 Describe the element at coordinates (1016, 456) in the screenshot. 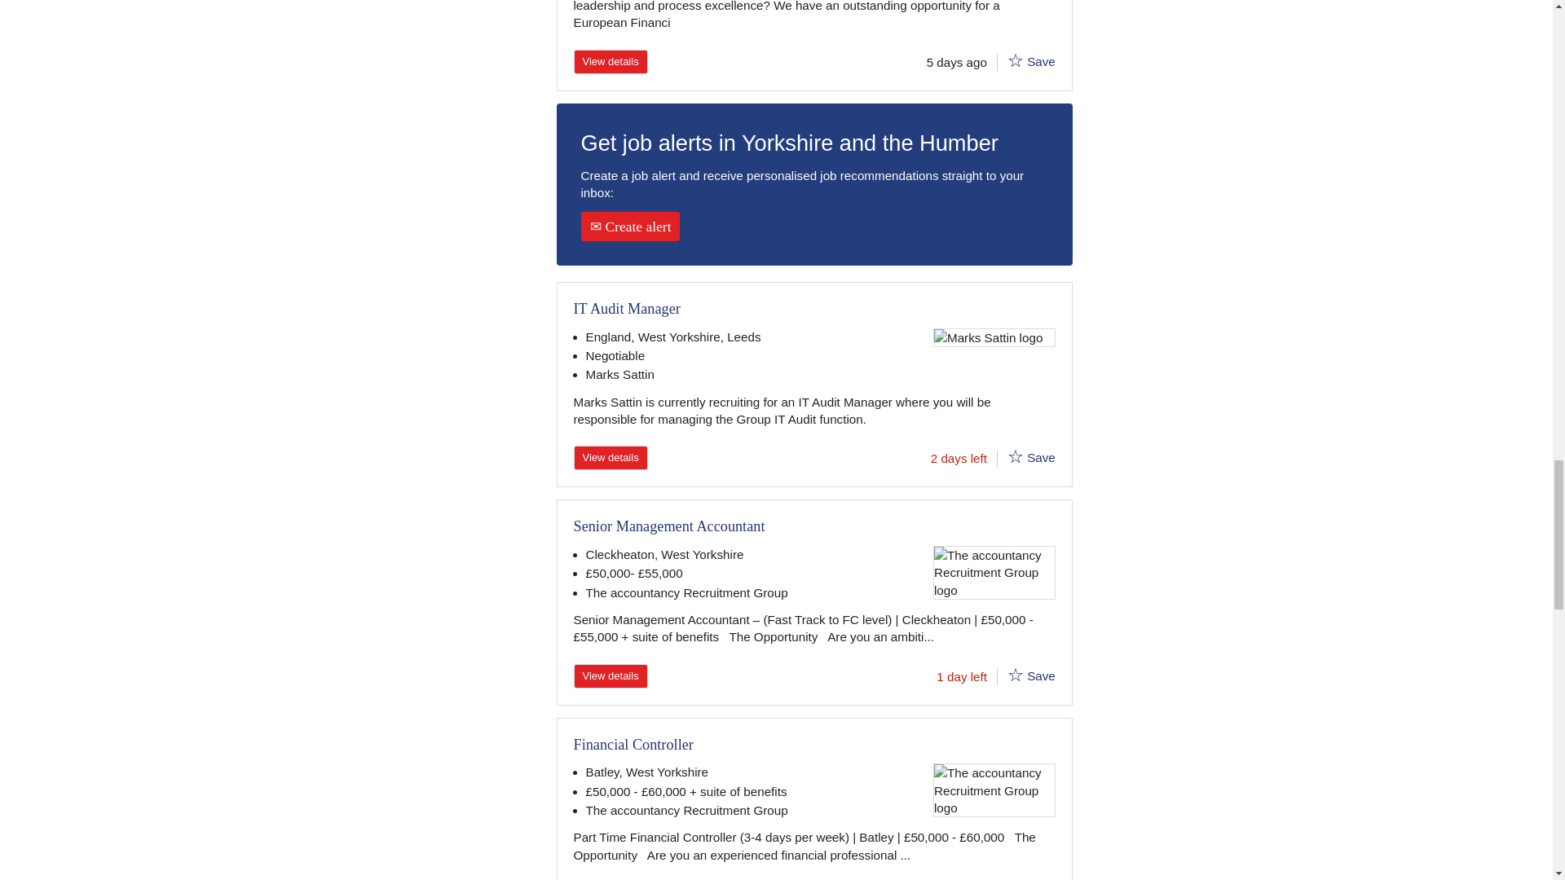

I see `Add to shortlist` at that location.